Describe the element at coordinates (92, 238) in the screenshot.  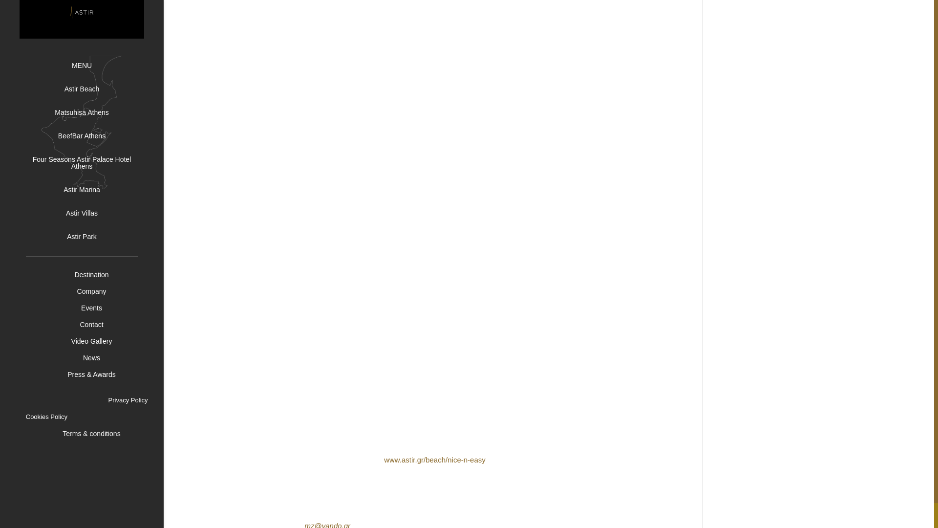
I see `Astir Park` at that location.